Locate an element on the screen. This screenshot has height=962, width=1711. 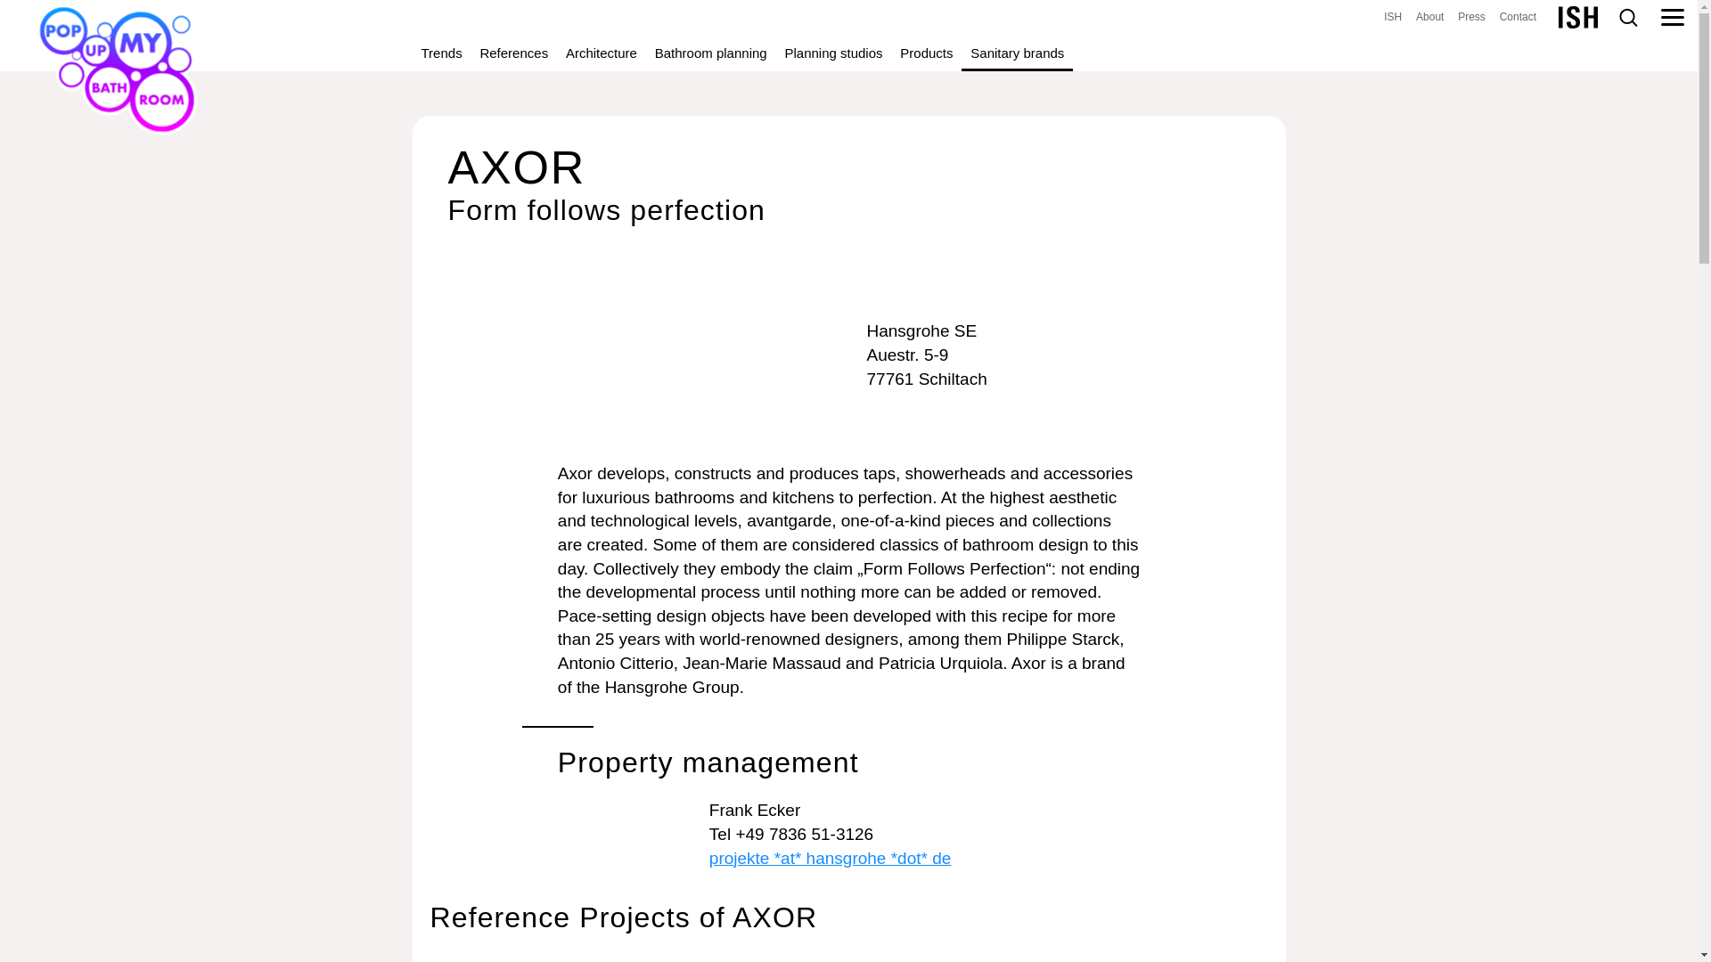
Trends is located at coordinates (441, 53).